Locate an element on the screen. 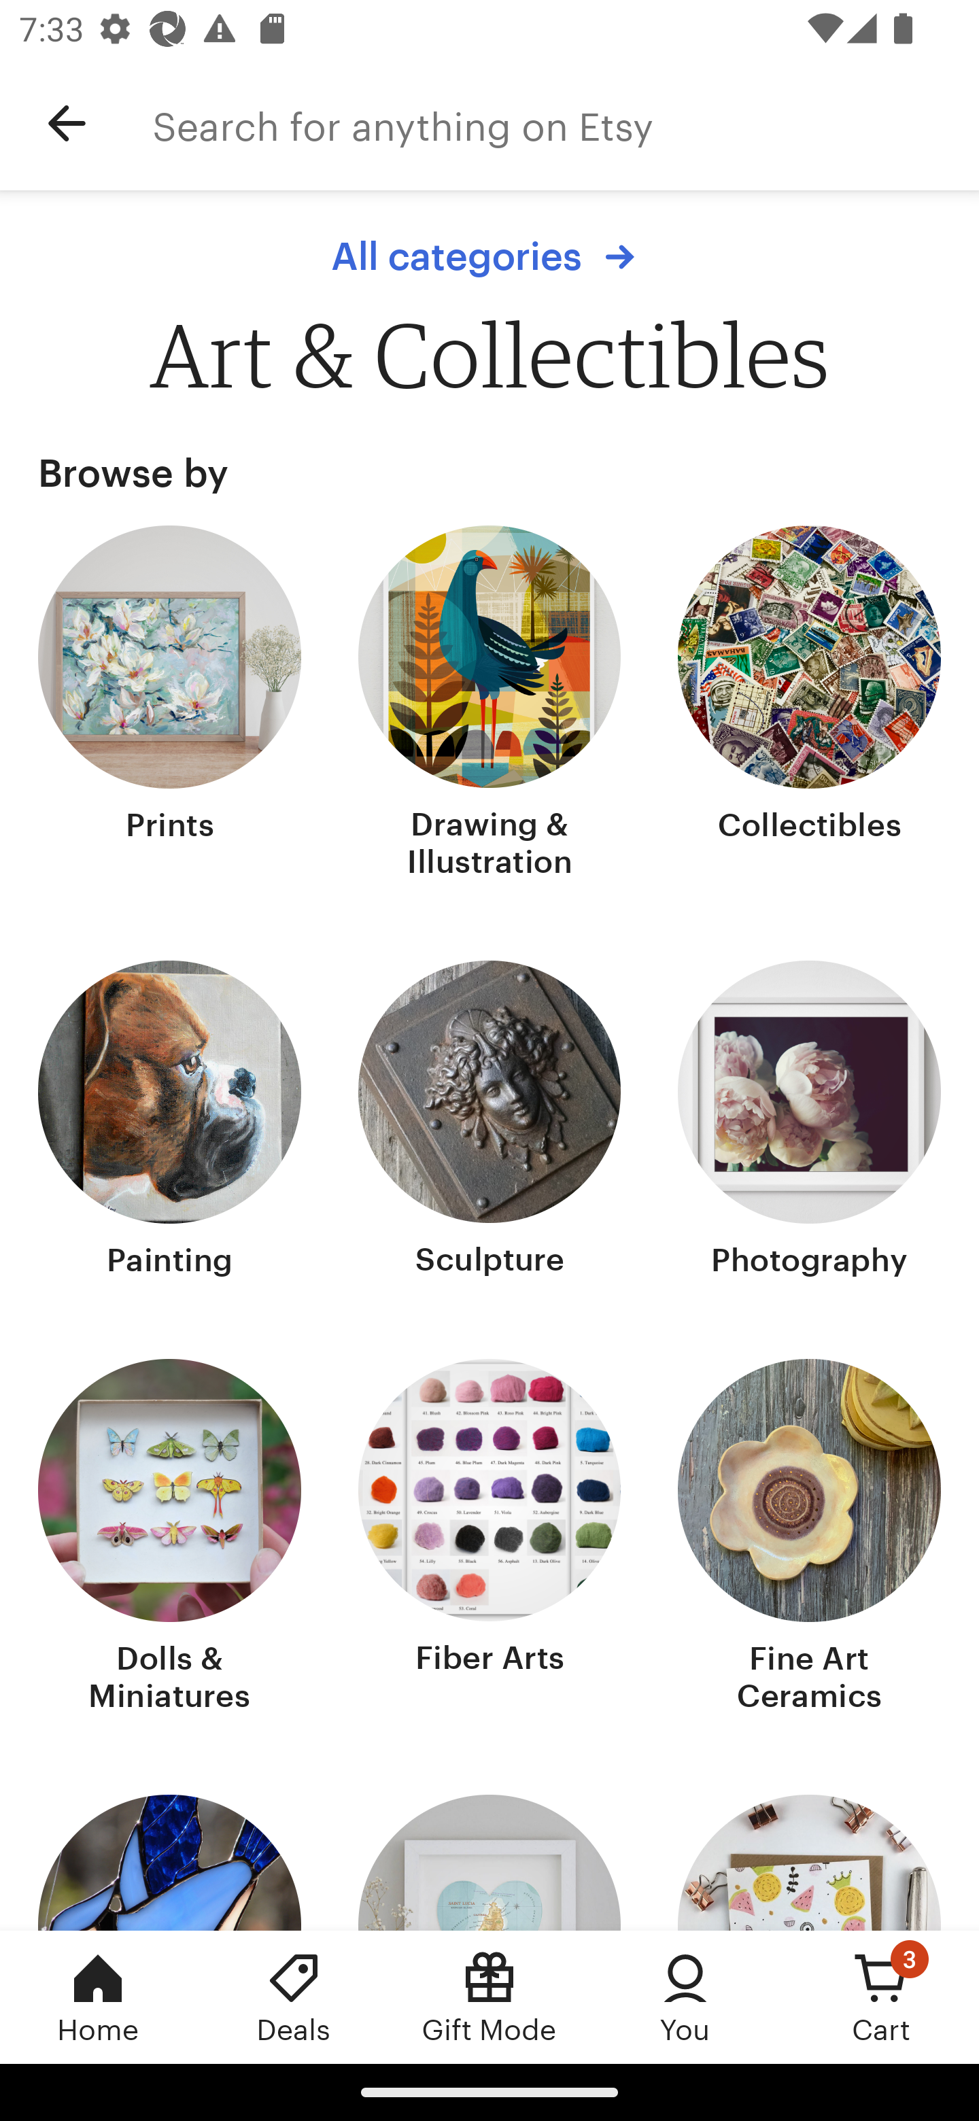 The width and height of the screenshot is (979, 2121). Photography is located at coordinates (809, 1122).